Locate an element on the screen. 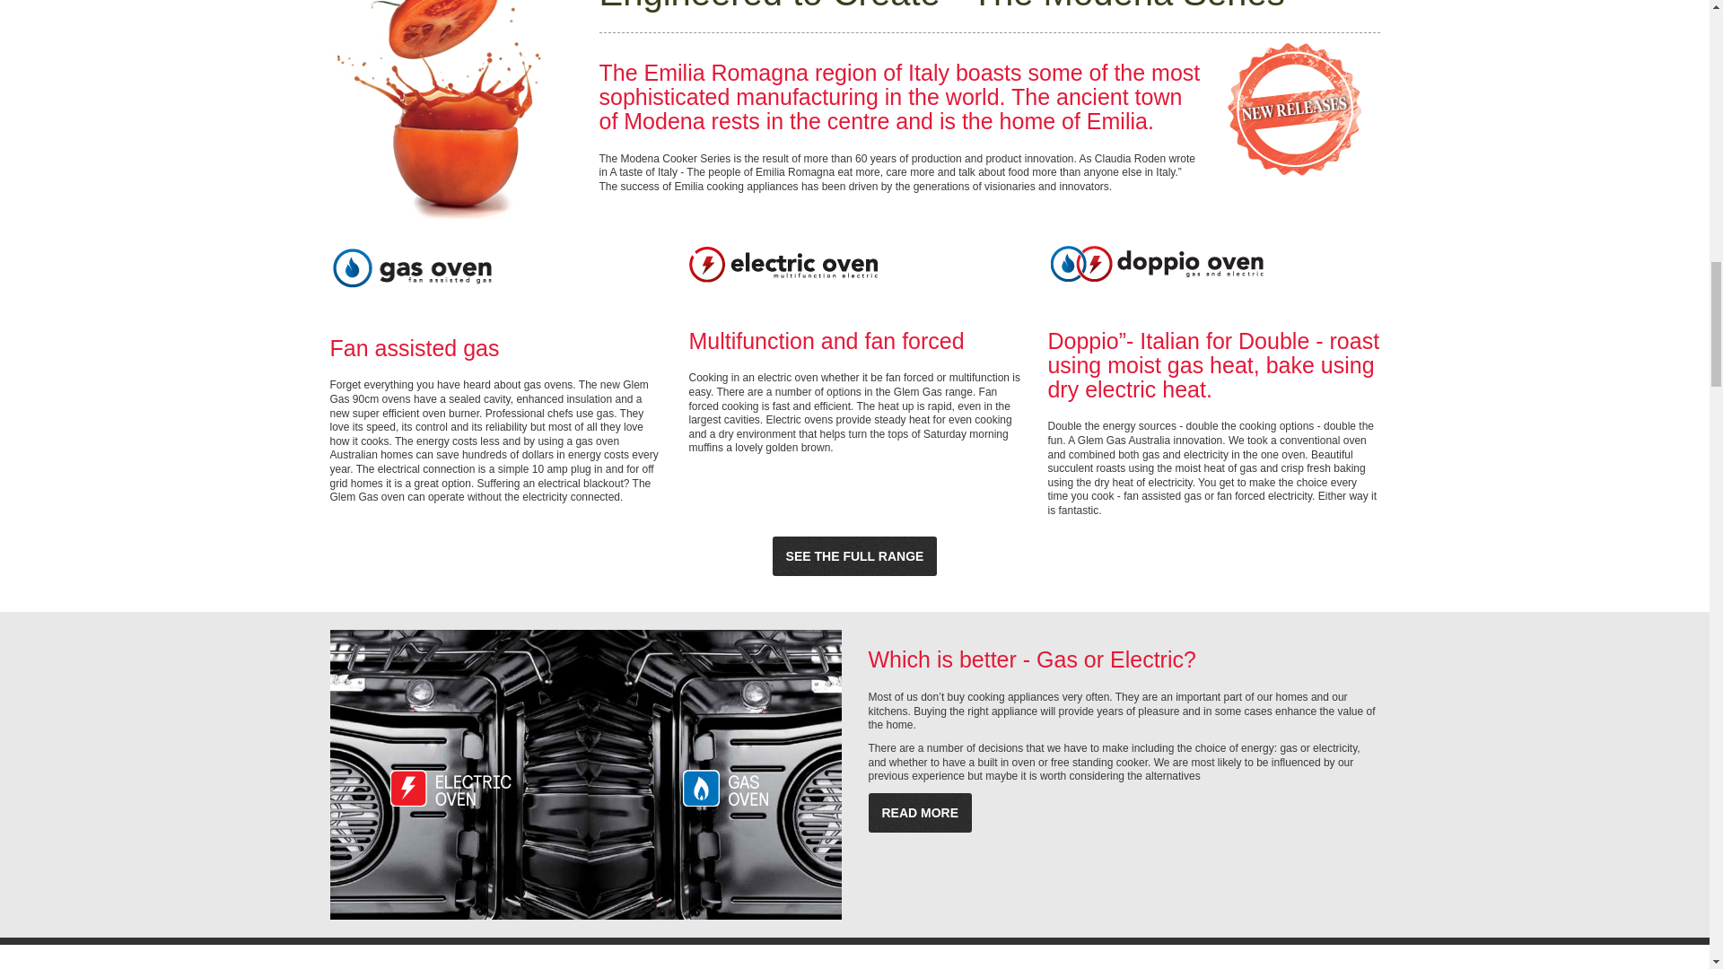 The image size is (1723, 969). SEE THE FULL RANGE is located at coordinates (854, 556).